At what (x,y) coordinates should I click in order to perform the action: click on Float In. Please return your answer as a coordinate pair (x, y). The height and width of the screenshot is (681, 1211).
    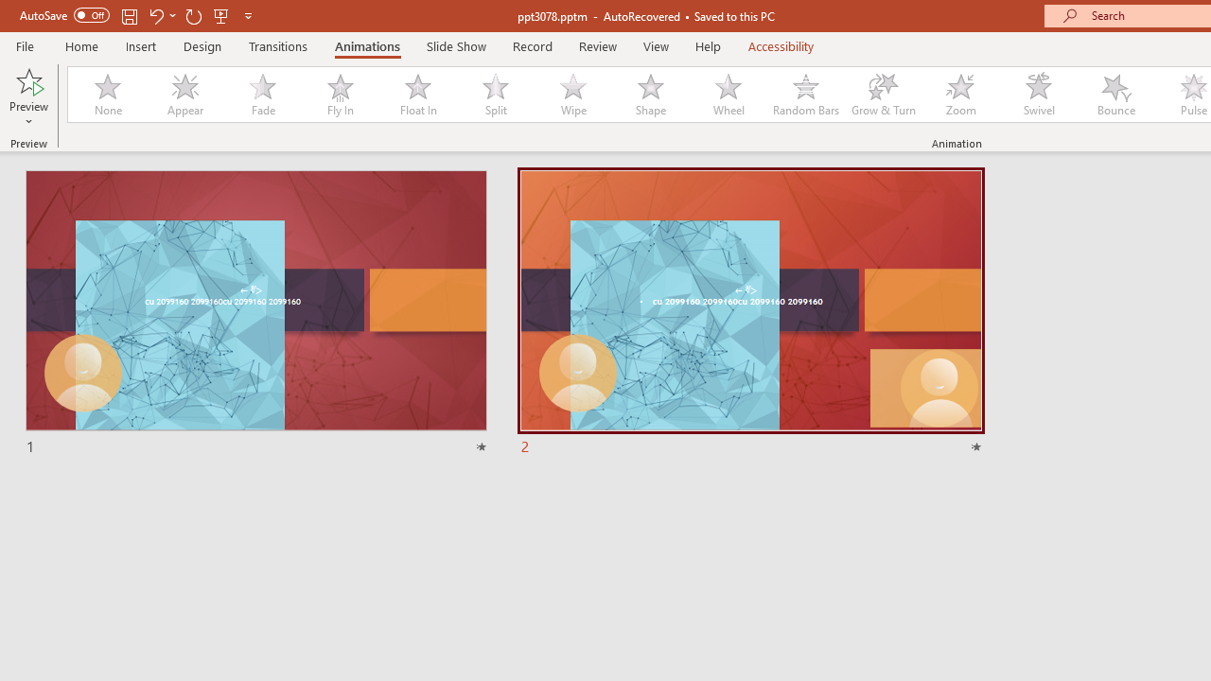
    Looking at the image, I should click on (417, 95).